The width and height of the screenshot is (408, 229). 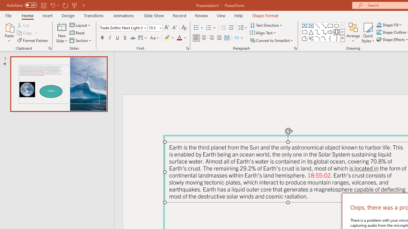 I want to click on Font Size, so click(x=155, y=28).